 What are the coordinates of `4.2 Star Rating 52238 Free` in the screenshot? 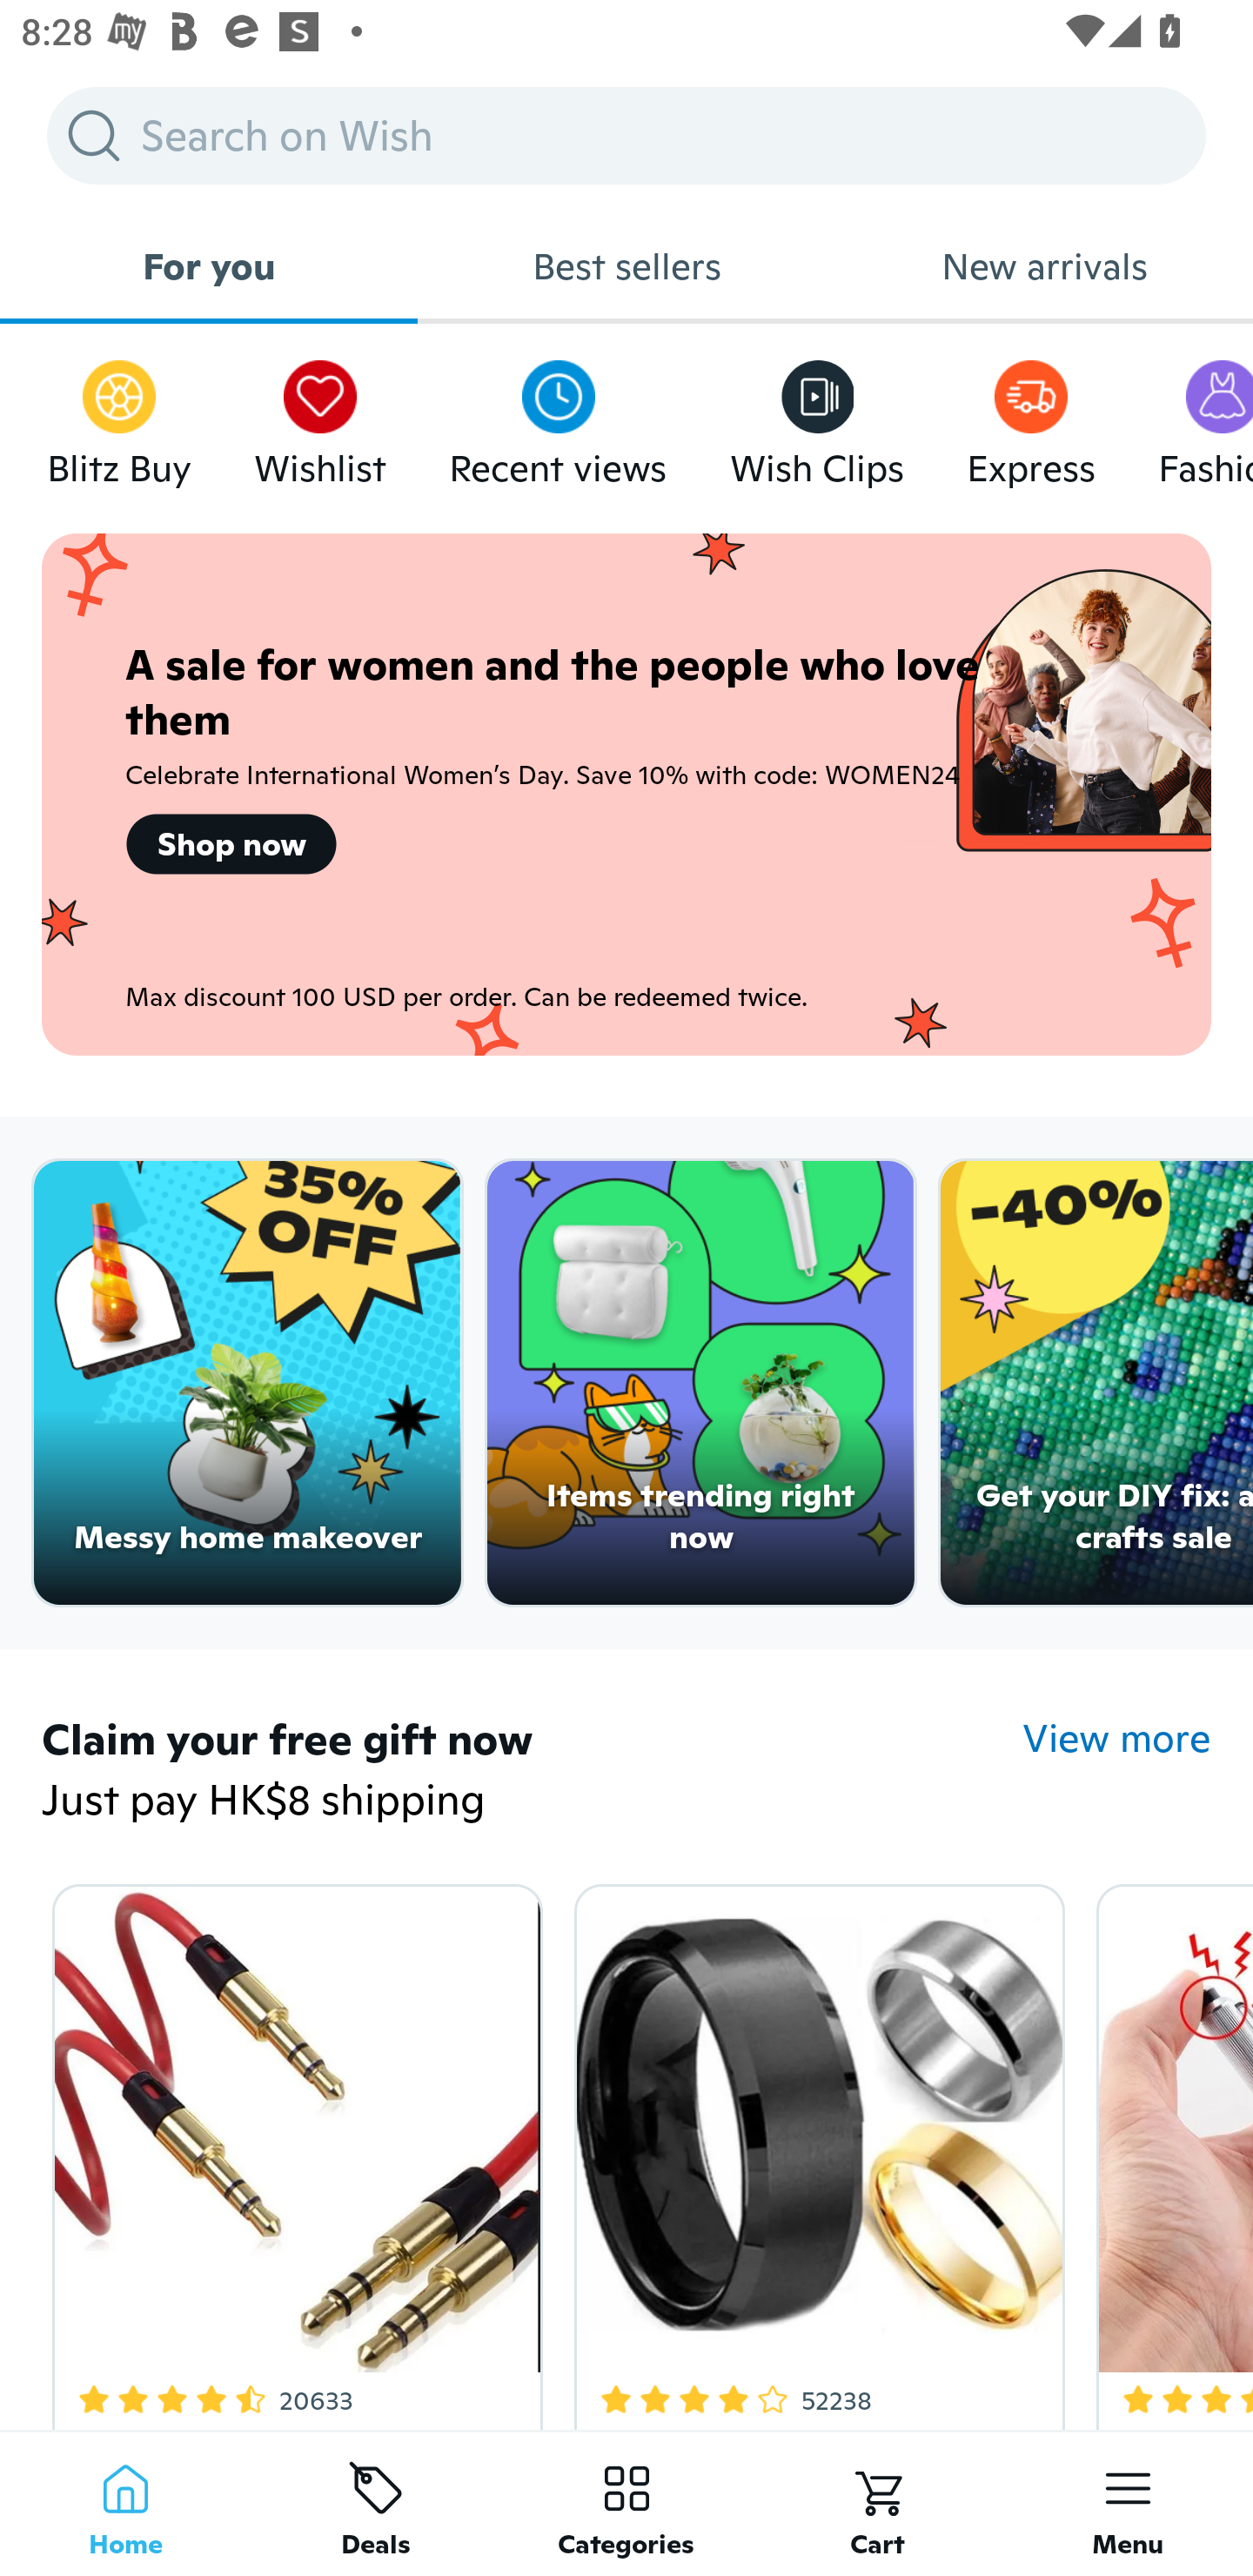 It's located at (814, 2150).